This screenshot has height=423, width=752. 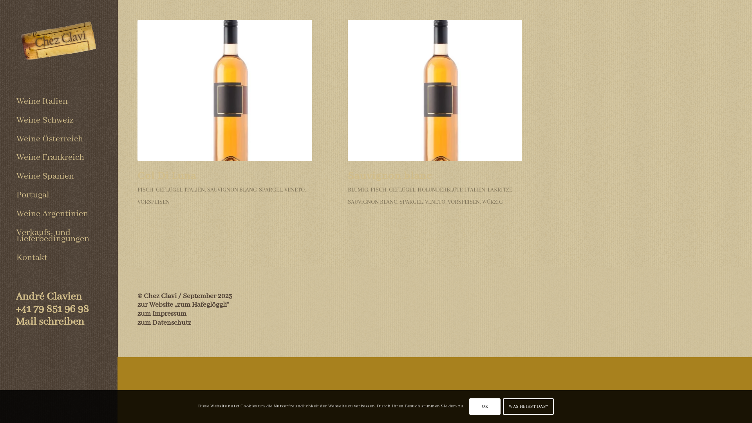 What do you see at coordinates (59, 158) in the screenshot?
I see `Weine Frankreich` at bounding box center [59, 158].